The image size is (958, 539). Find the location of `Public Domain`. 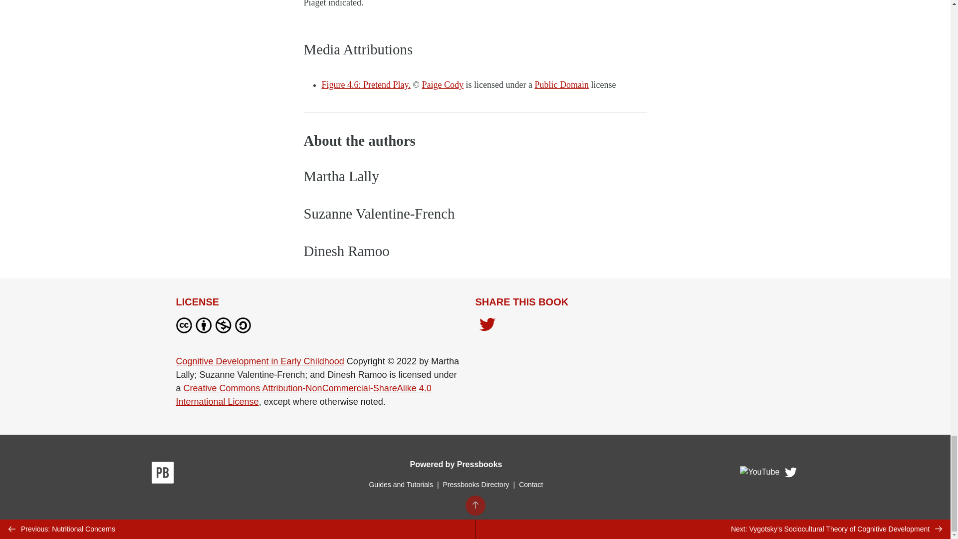

Public Domain is located at coordinates (562, 85).